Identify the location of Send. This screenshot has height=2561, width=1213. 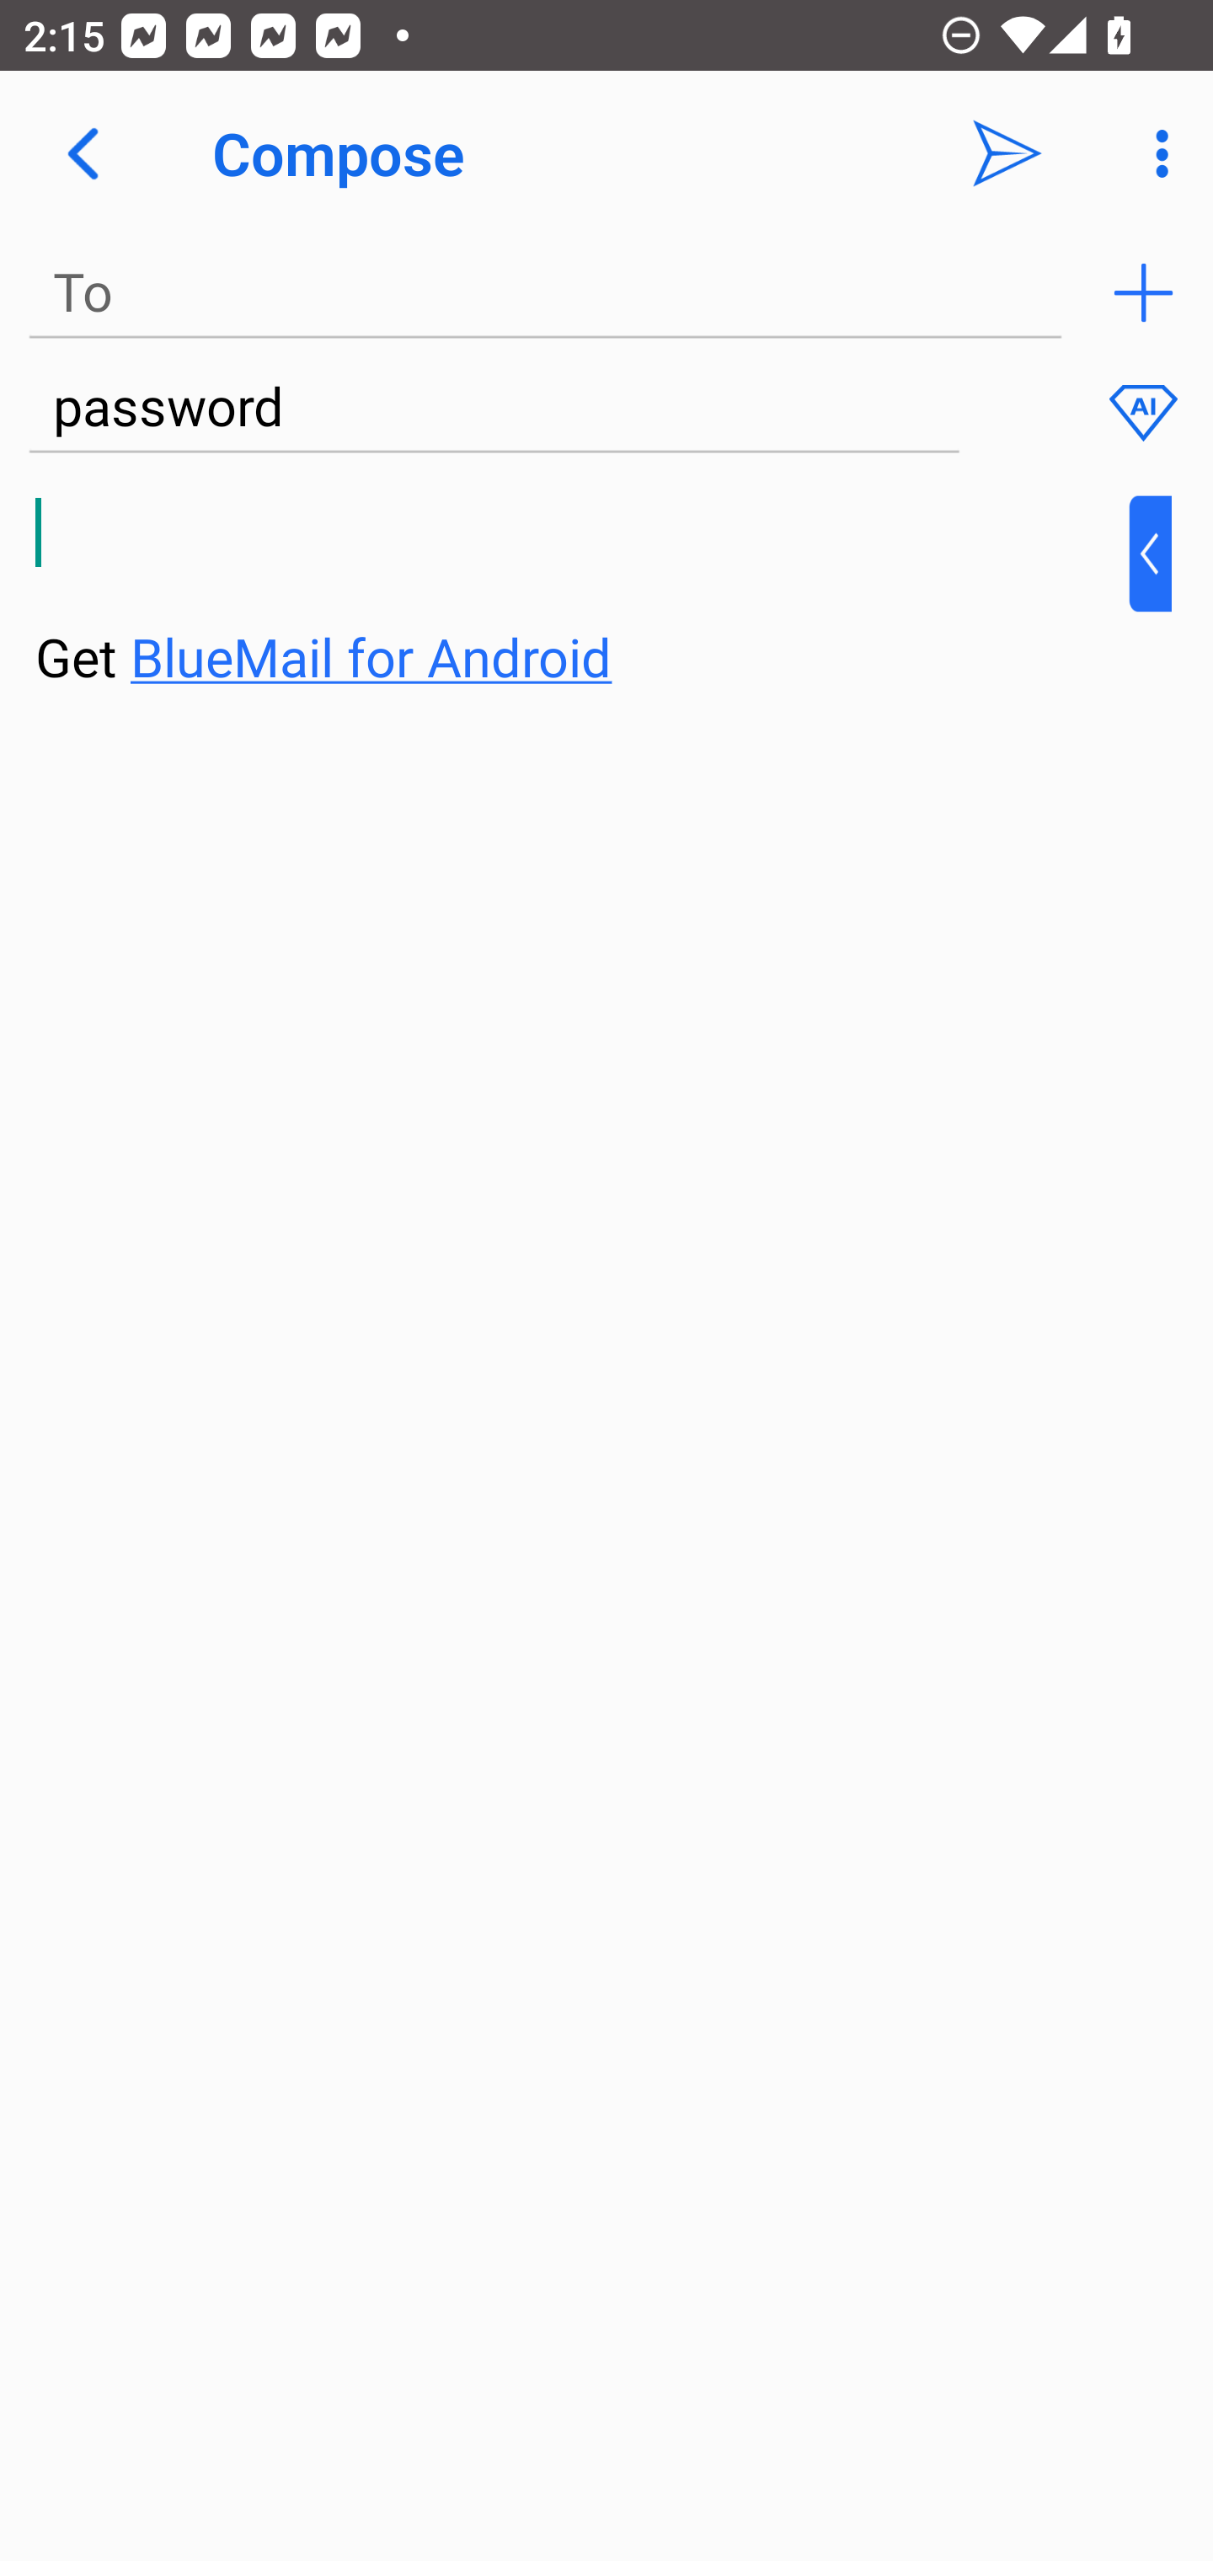
(1007, 153).